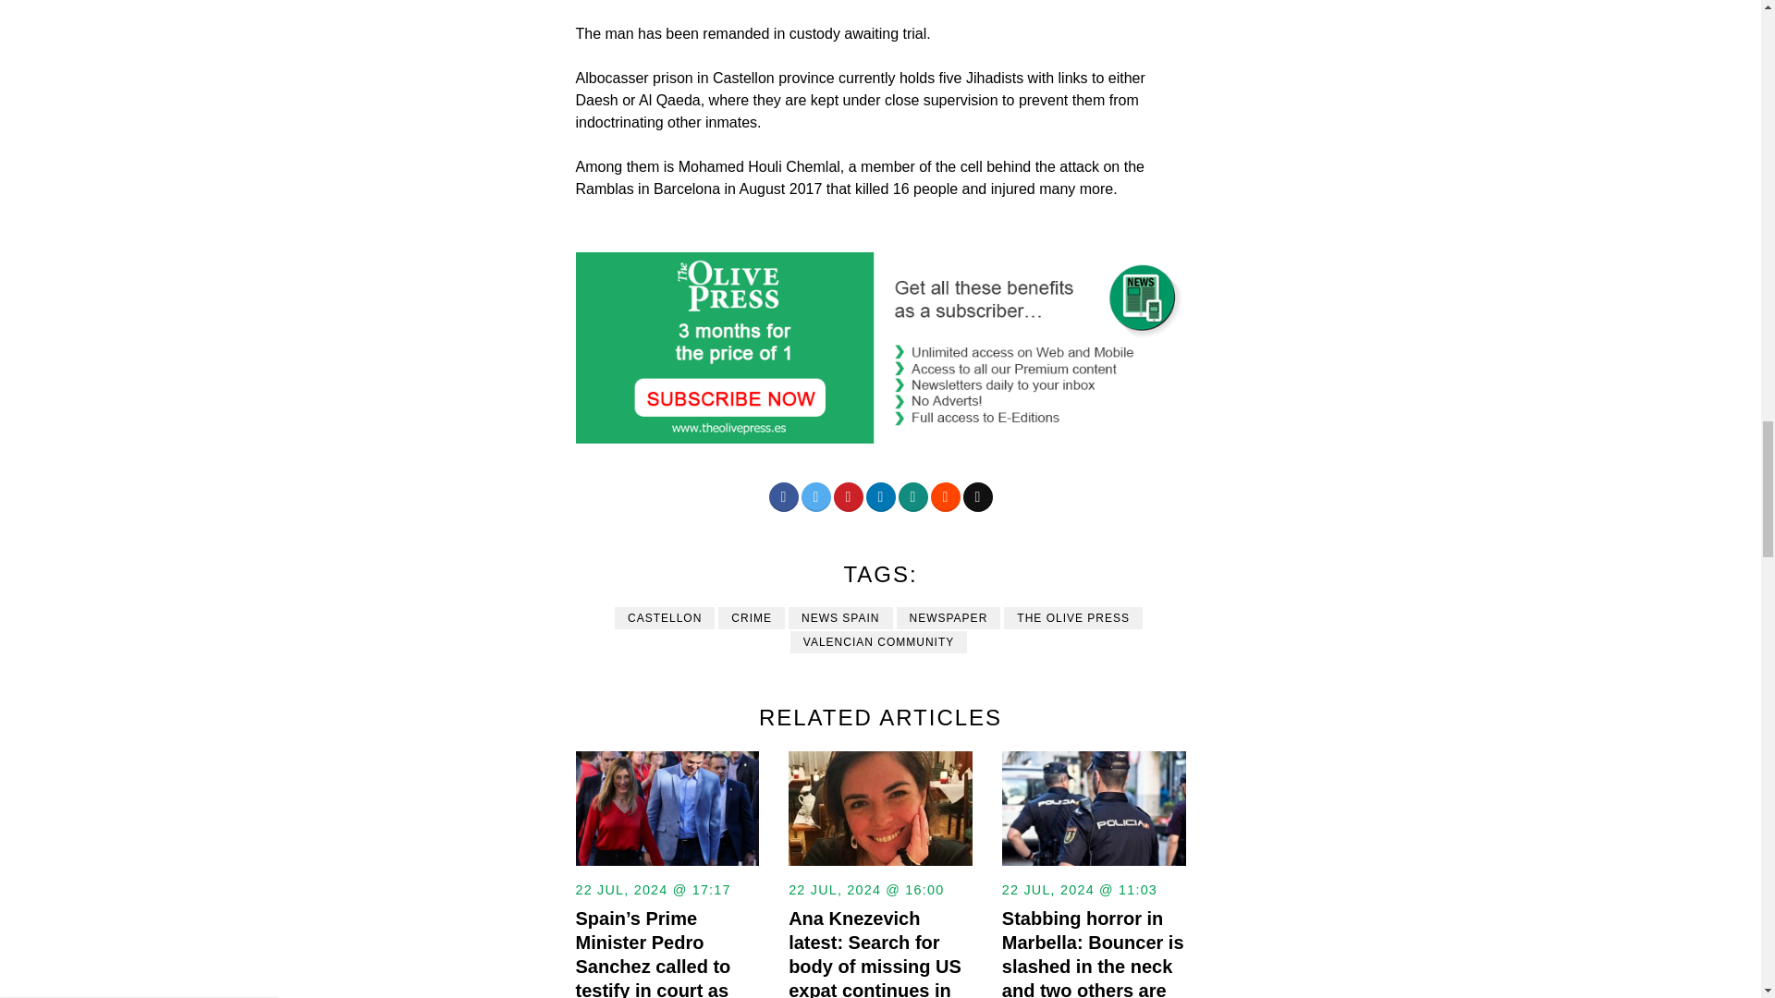 This screenshot has width=1775, height=998. Describe the element at coordinates (653, 889) in the screenshot. I see `22 Jul, 2024 17:17:17` at that location.